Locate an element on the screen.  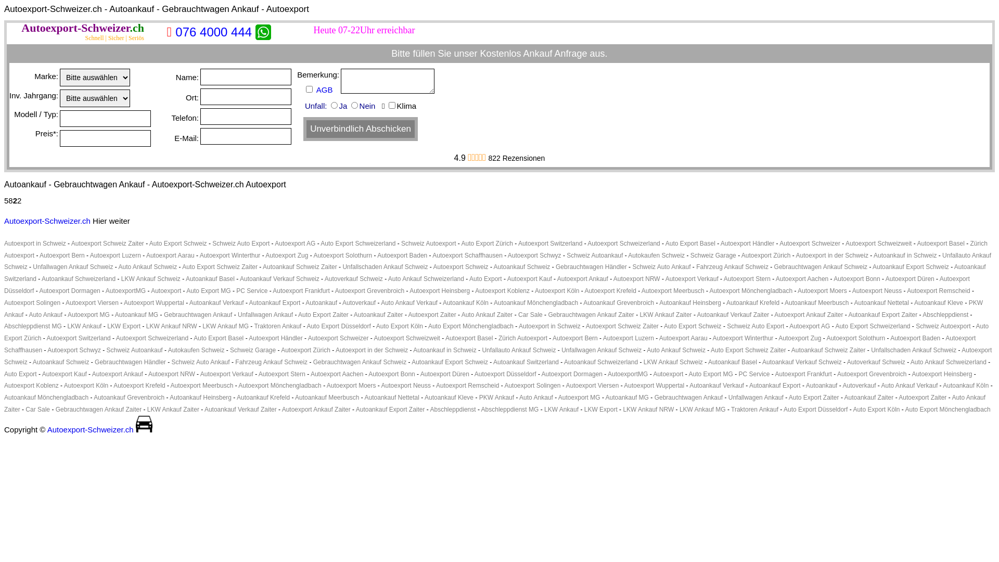
Autoexport Schweiz is located at coordinates (461, 267).